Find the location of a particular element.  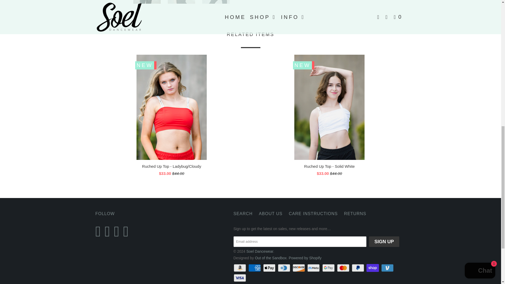

Mastercard is located at coordinates (344, 268).